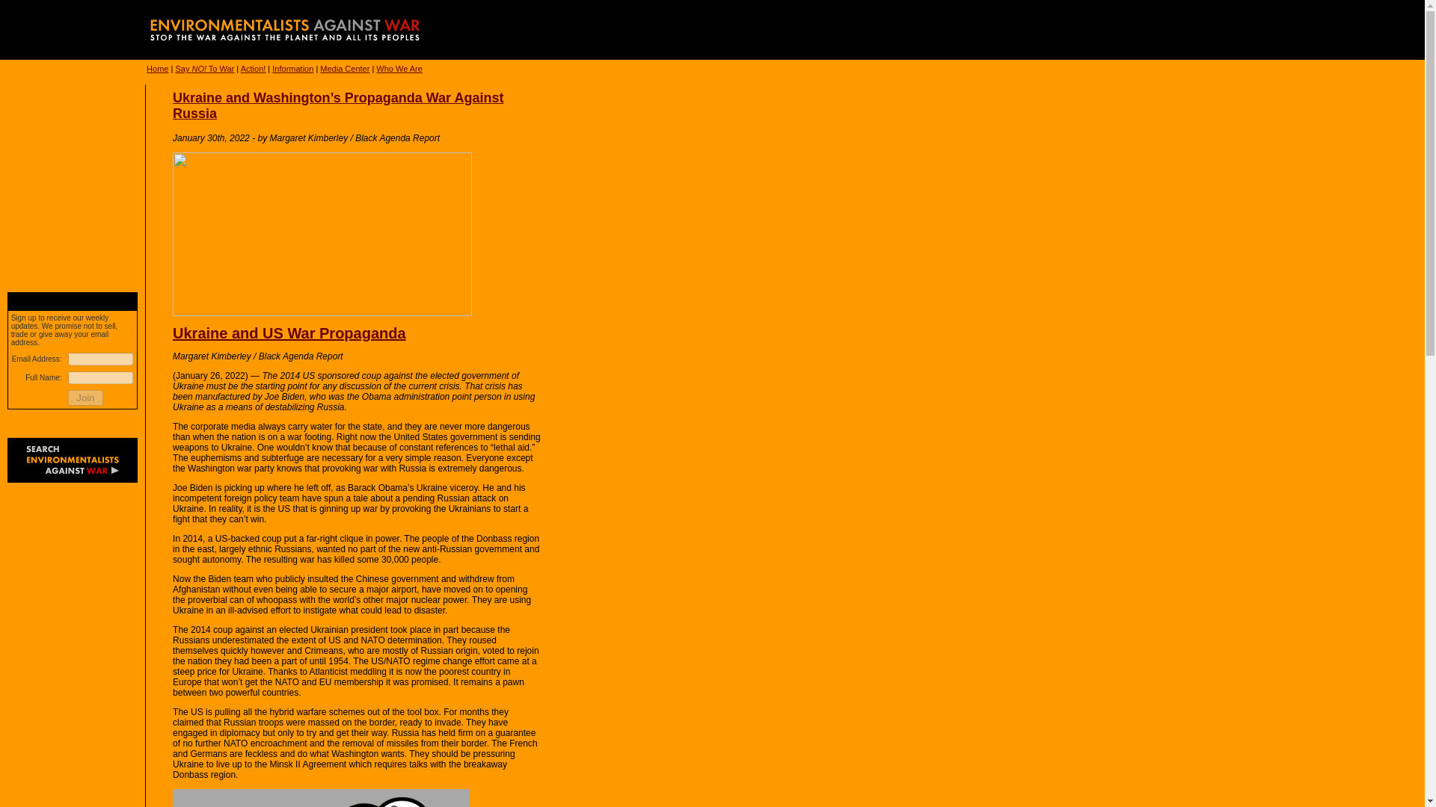 The width and height of the screenshot is (1436, 807). I want to click on Action!, so click(253, 69).